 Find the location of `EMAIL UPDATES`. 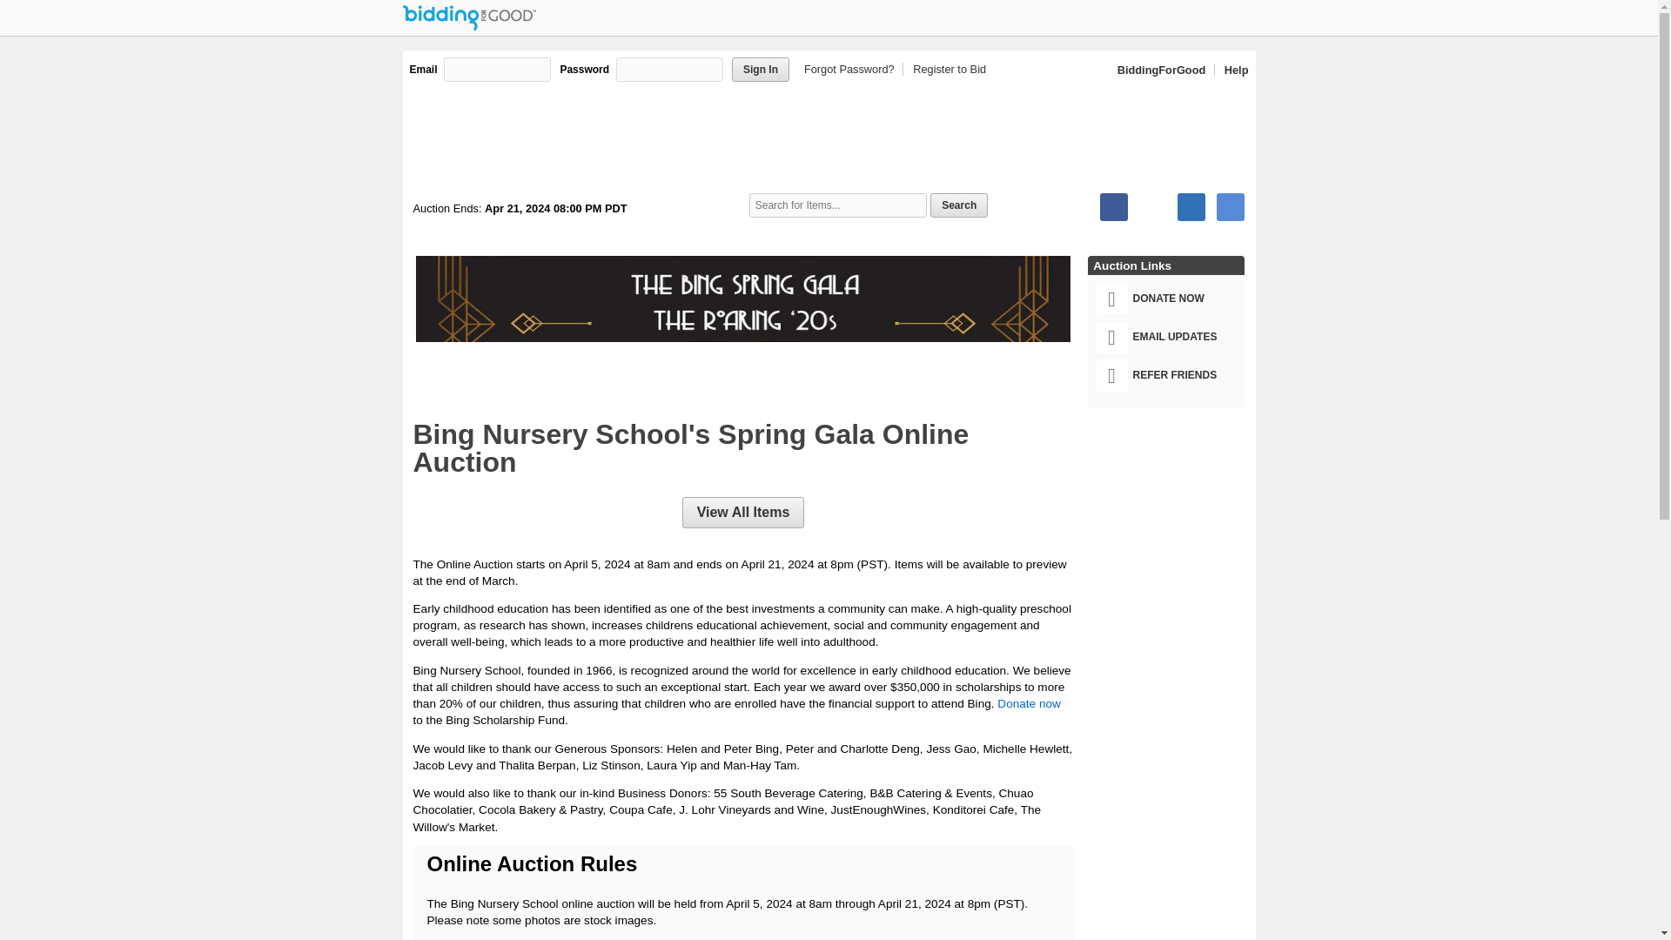

EMAIL UPDATES is located at coordinates (1170, 338).